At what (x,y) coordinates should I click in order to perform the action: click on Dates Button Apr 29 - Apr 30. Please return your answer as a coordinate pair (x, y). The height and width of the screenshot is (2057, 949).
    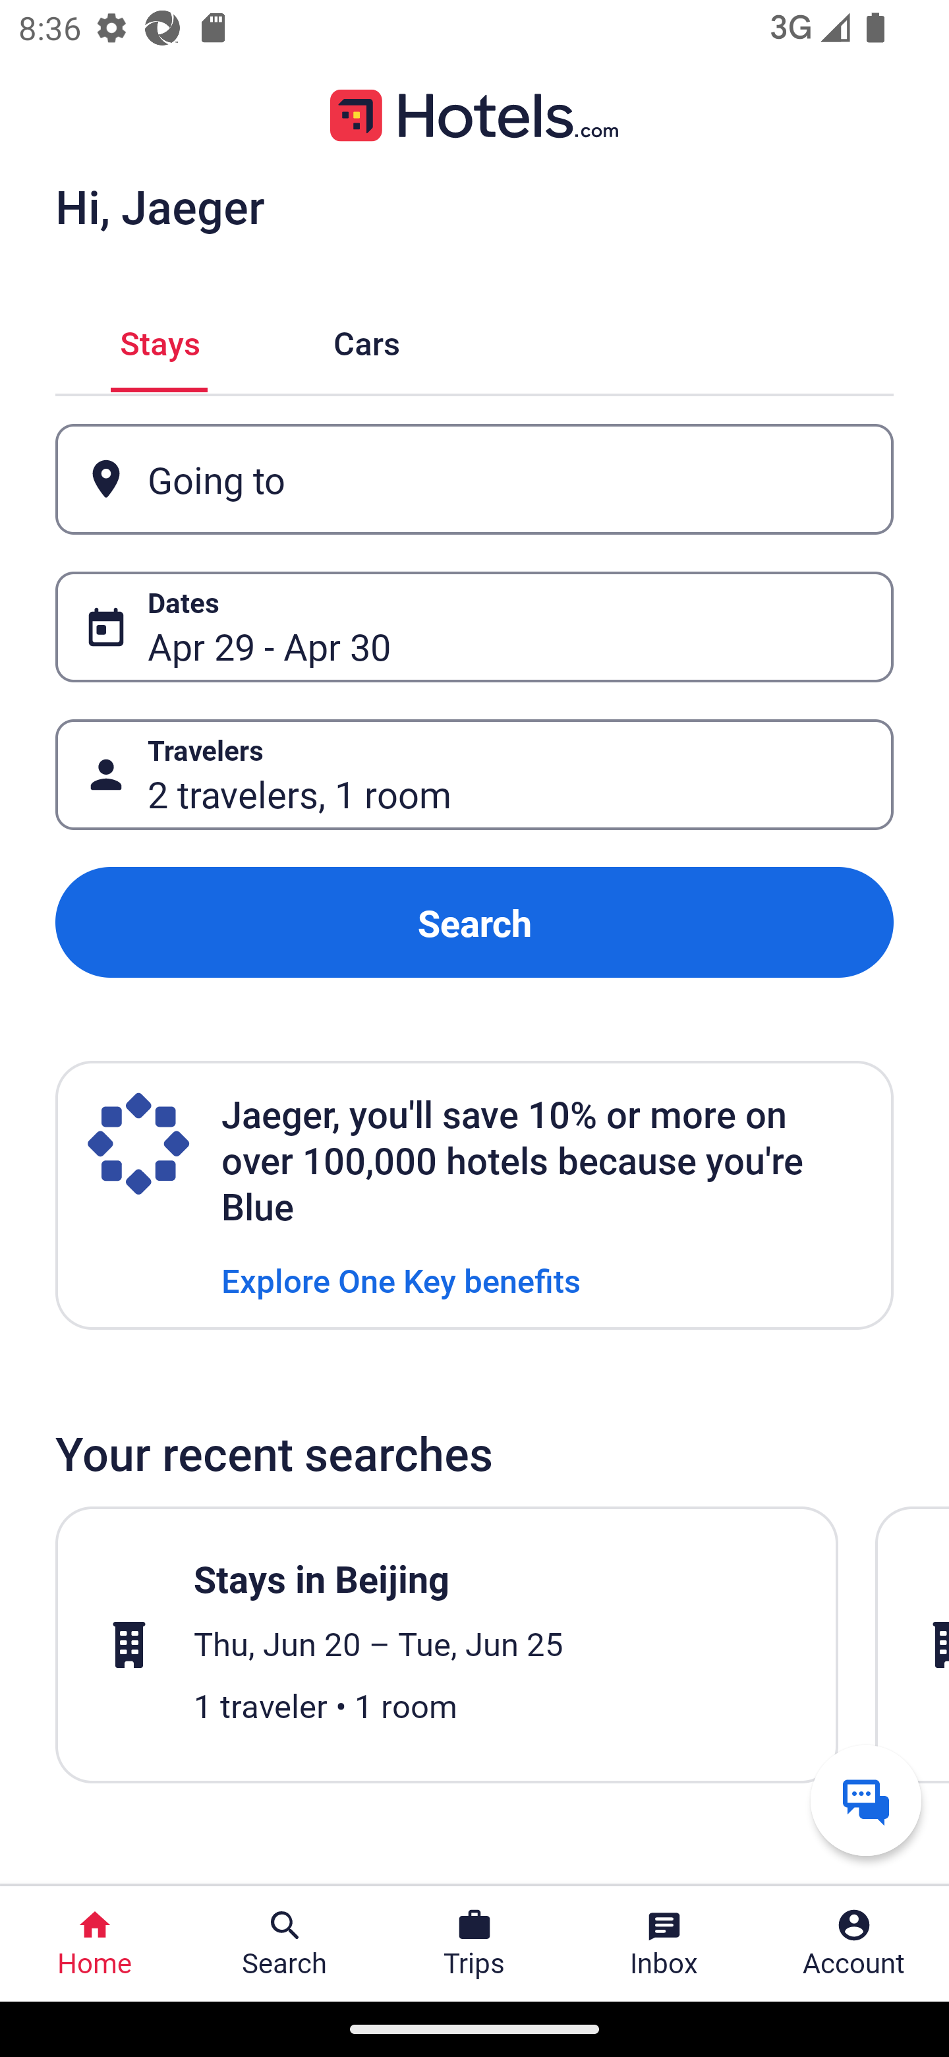
    Looking at the image, I should click on (474, 627).